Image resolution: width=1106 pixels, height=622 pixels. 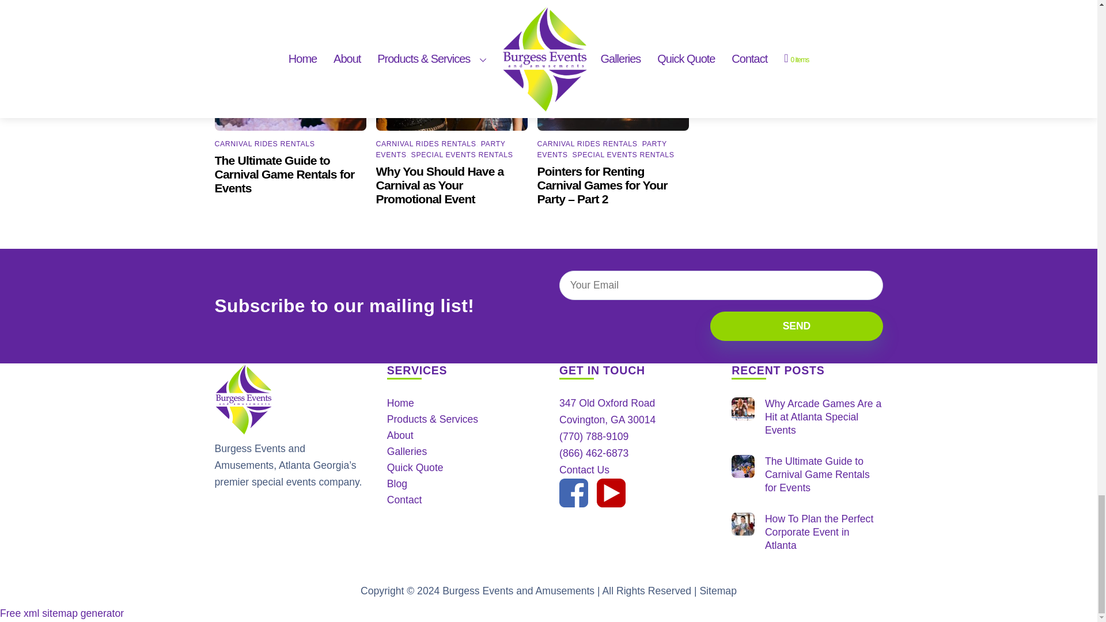 What do you see at coordinates (743, 524) in the screenshot?
I see `Corporate Event` at bounding box center [743, 524].